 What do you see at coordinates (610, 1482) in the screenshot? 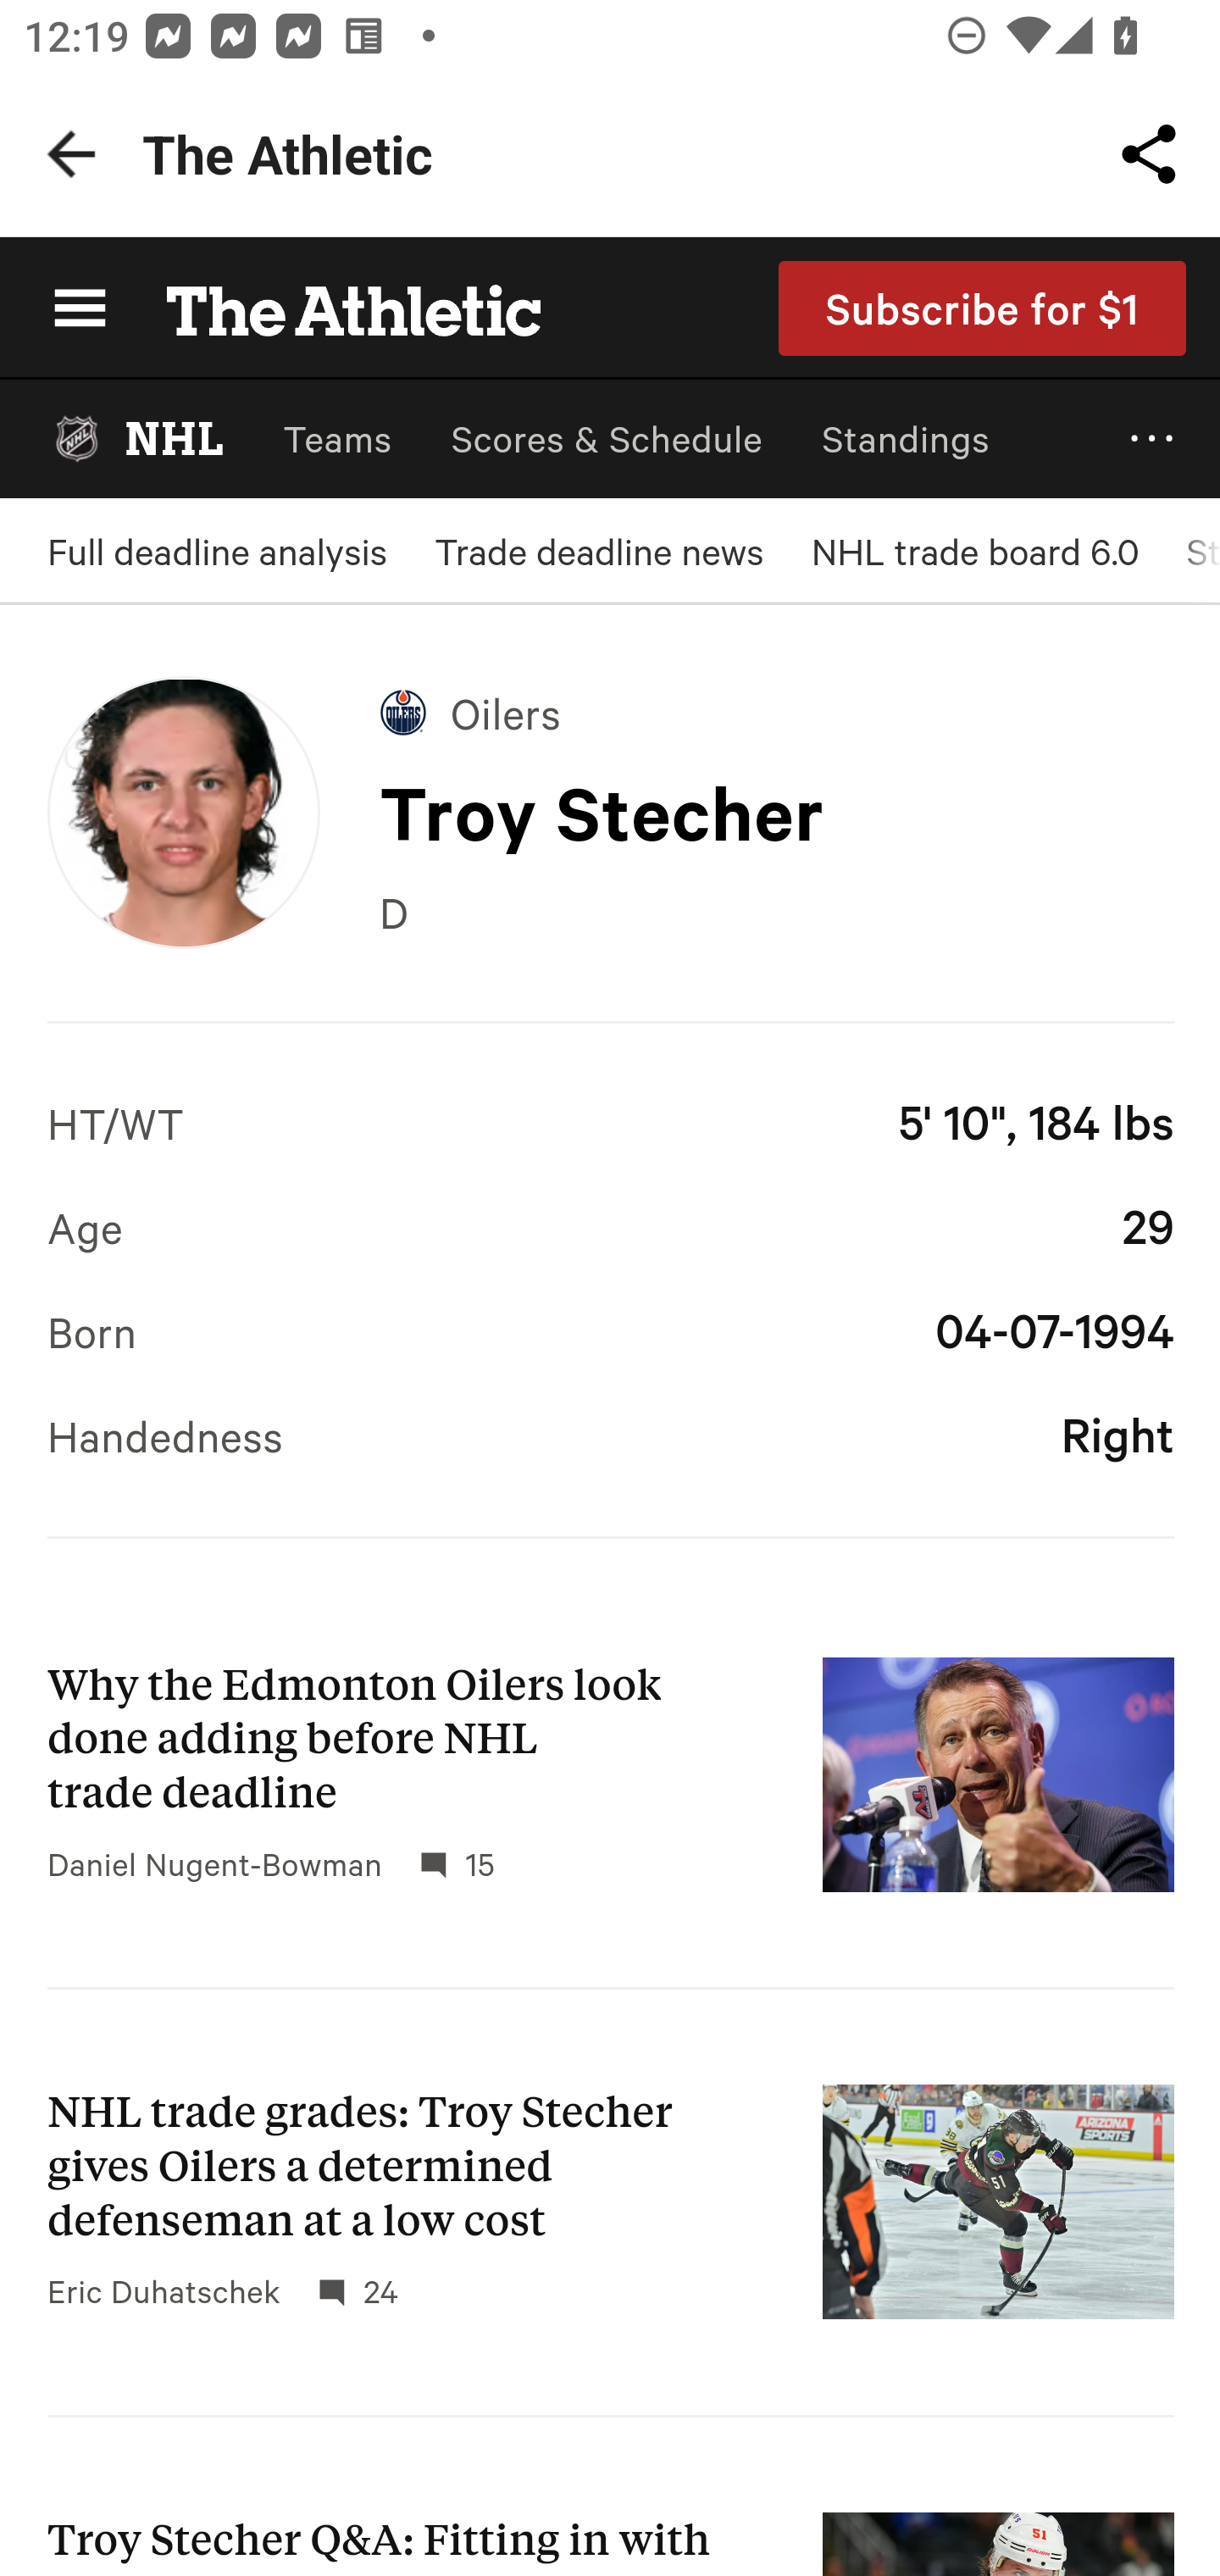
I see `Euro 2024` at bounding box center [610, 1482].